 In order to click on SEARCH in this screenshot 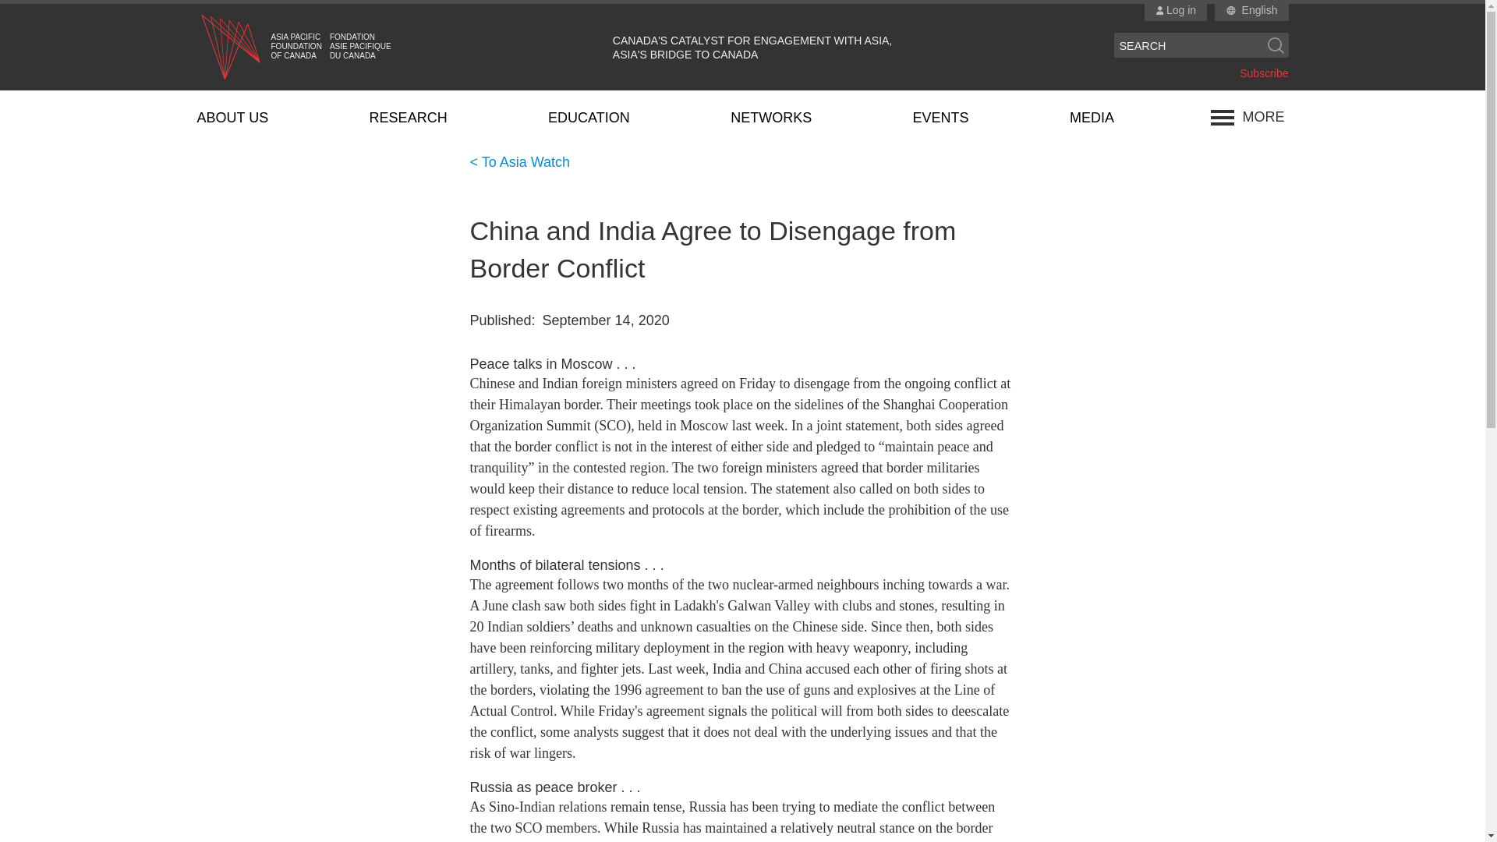, I will do `click(1188, 45)`.